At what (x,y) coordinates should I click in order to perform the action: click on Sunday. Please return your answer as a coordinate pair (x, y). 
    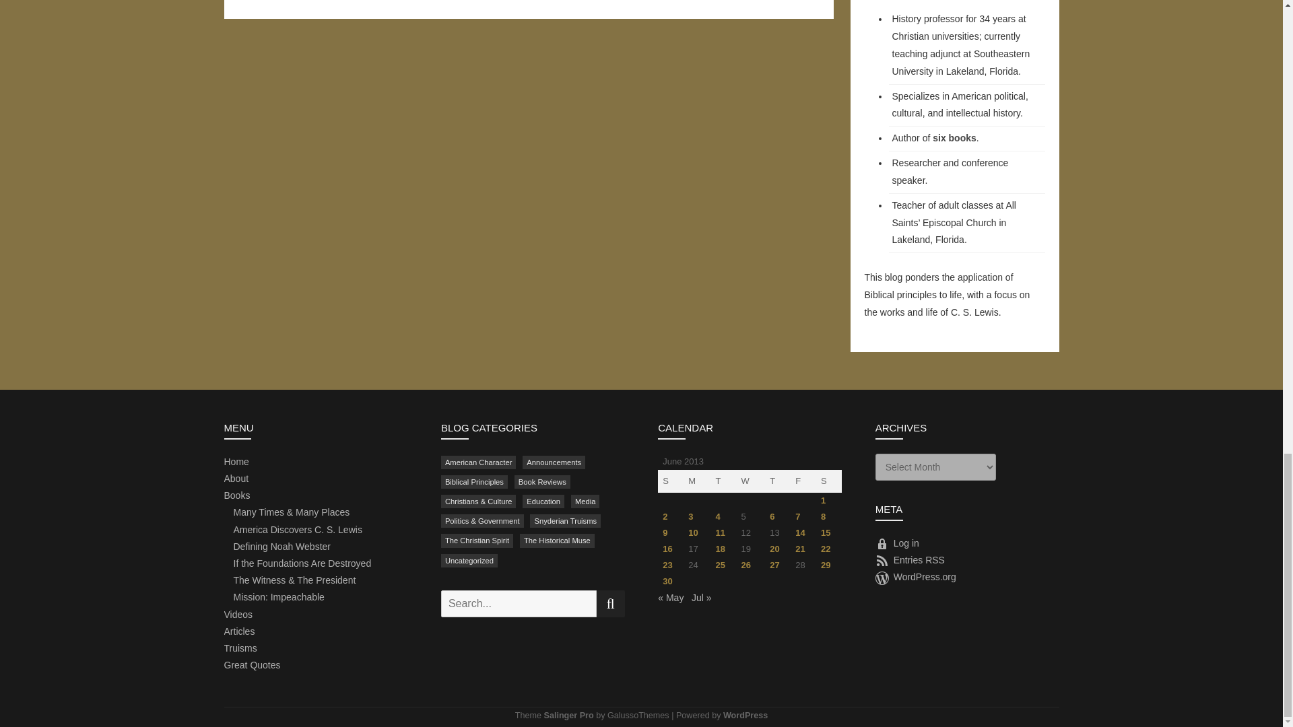
    Looking at the image, I should click on (671, 481).